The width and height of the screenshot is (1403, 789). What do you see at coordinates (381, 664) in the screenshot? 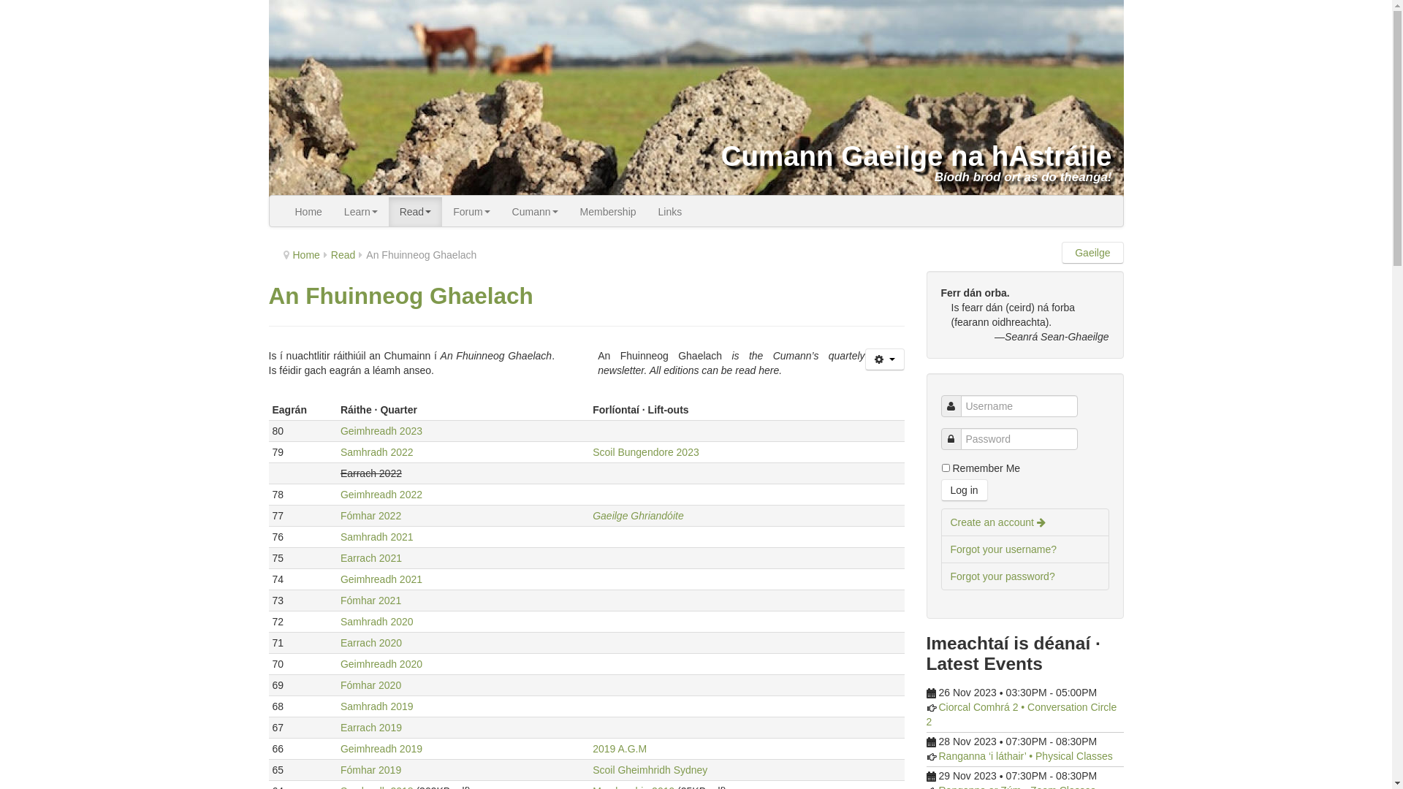
I see `Geimhreadh 2020` at bounding box center [381, 664].